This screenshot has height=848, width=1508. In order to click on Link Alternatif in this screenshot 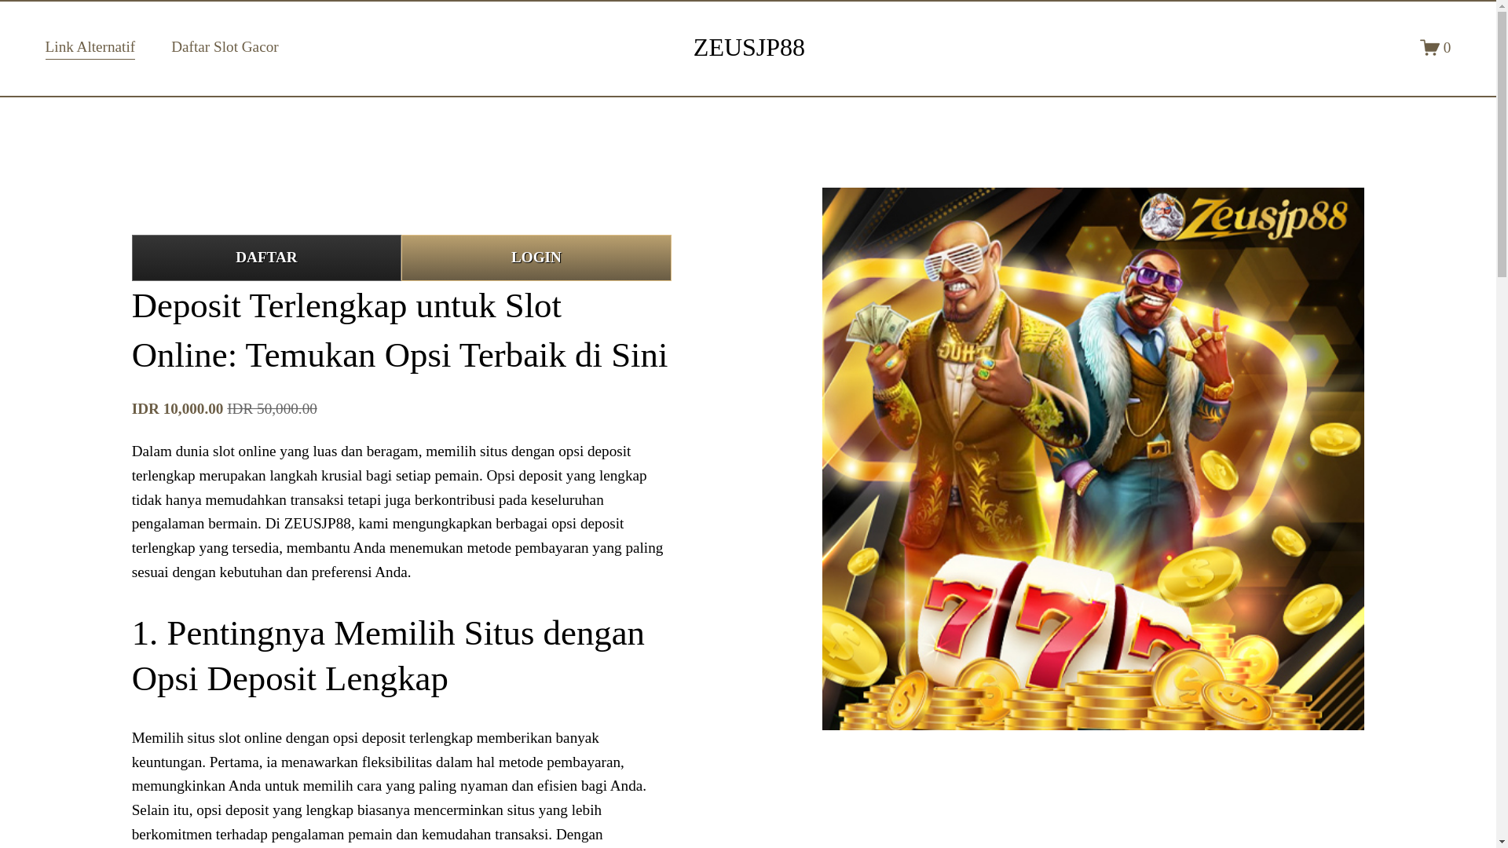, I will do `click(90, 48)`.